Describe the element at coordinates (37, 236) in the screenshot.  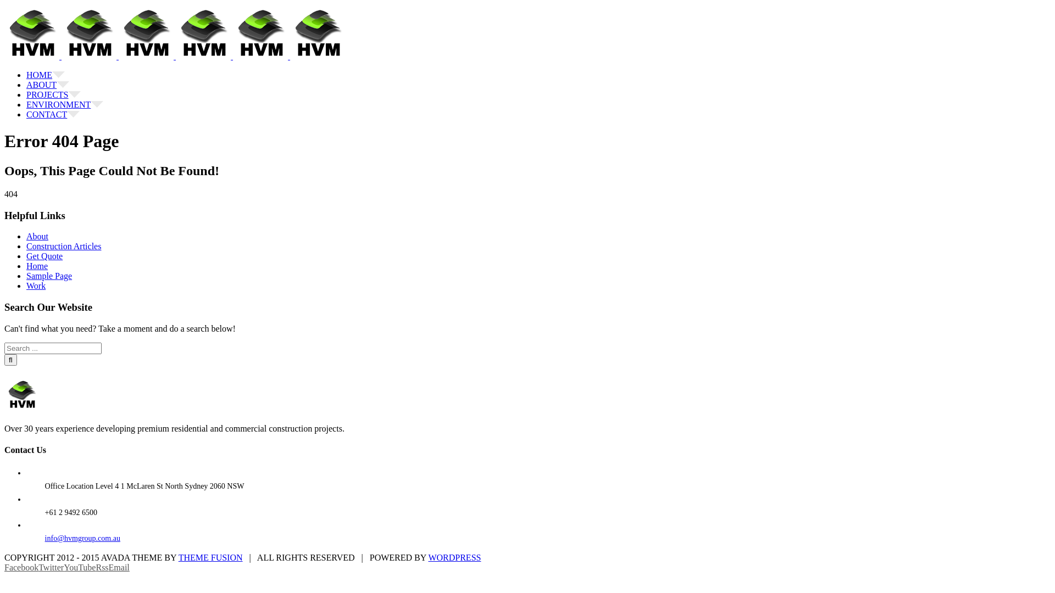
I see `About` at that location.